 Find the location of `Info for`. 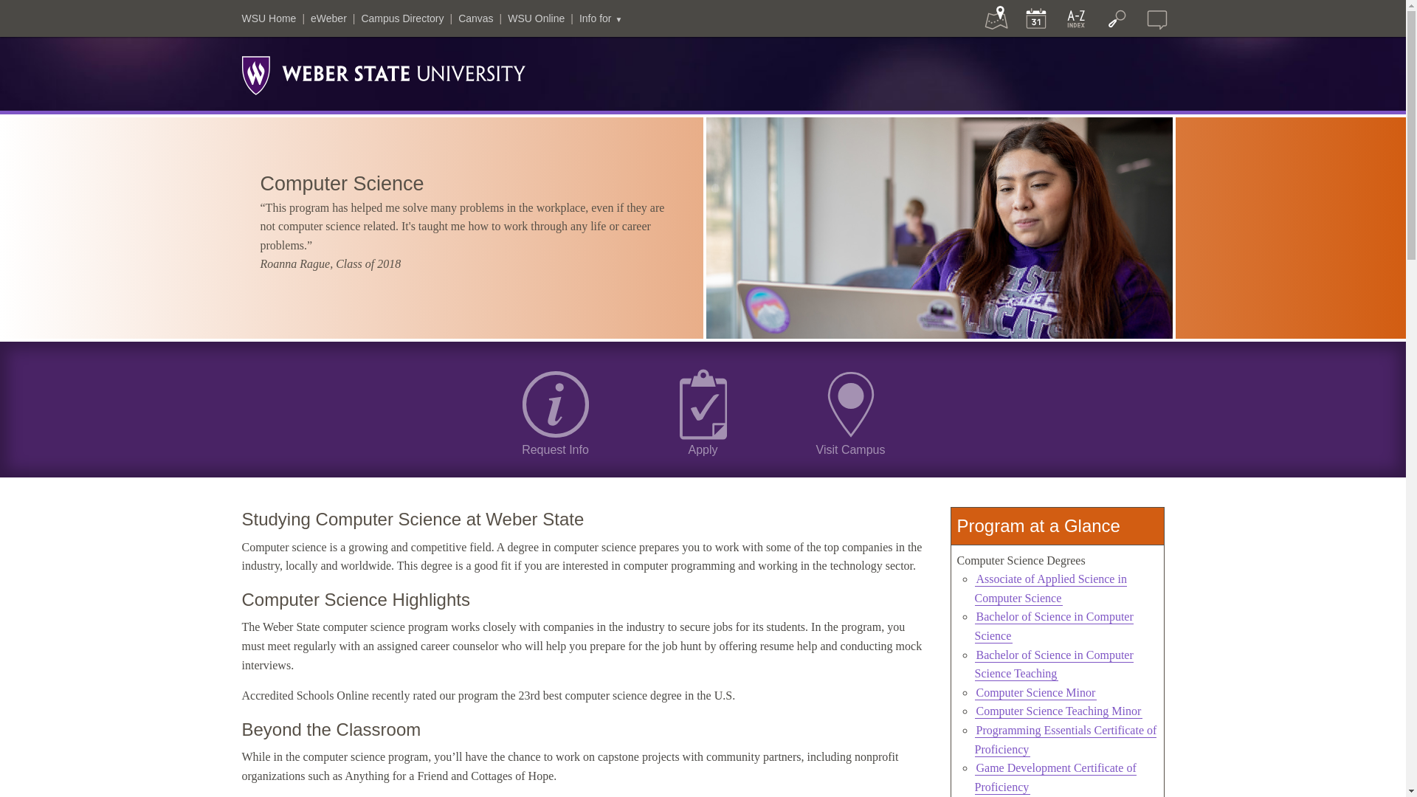

Info for is located at coordinates (601, 18).